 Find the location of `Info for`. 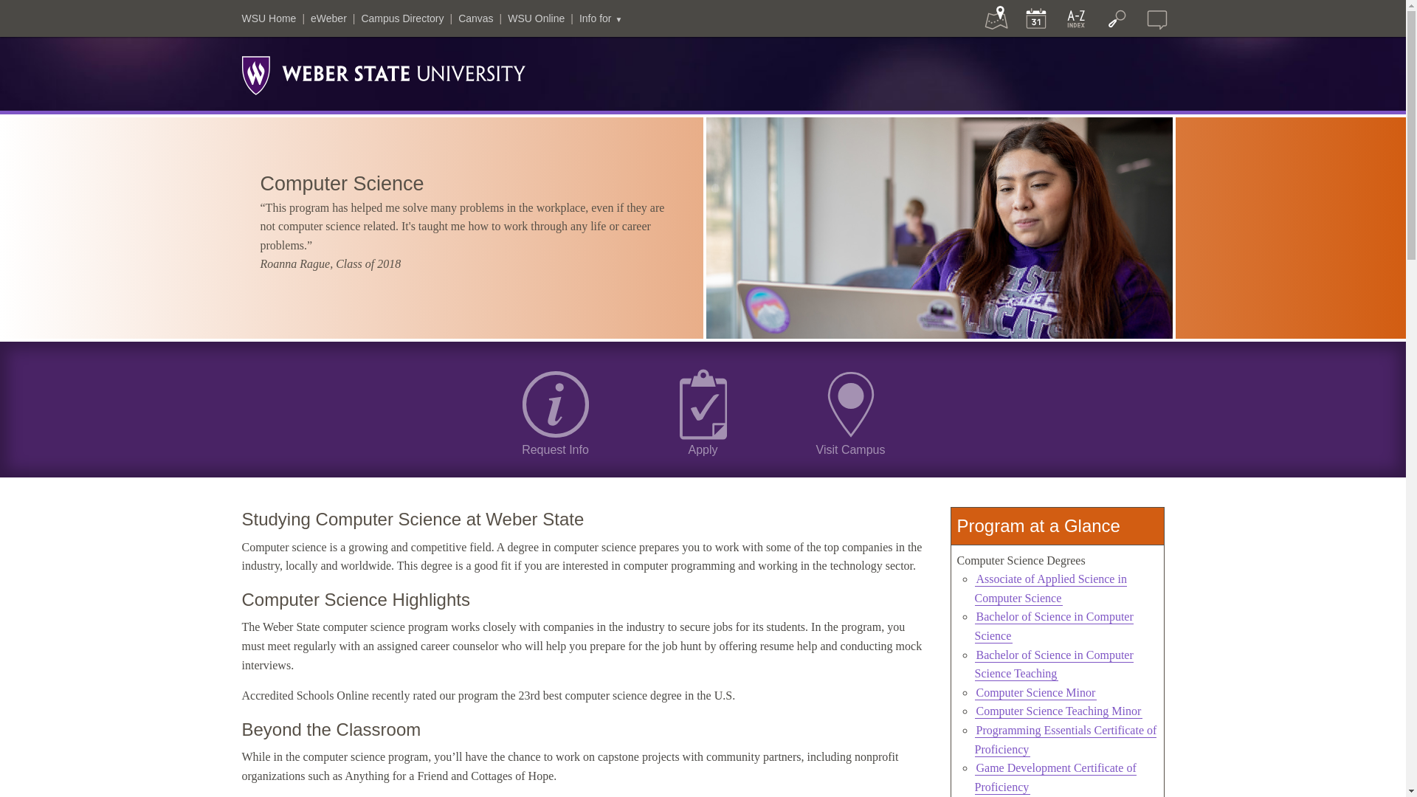

Info for is located at coordinates (601, 18).